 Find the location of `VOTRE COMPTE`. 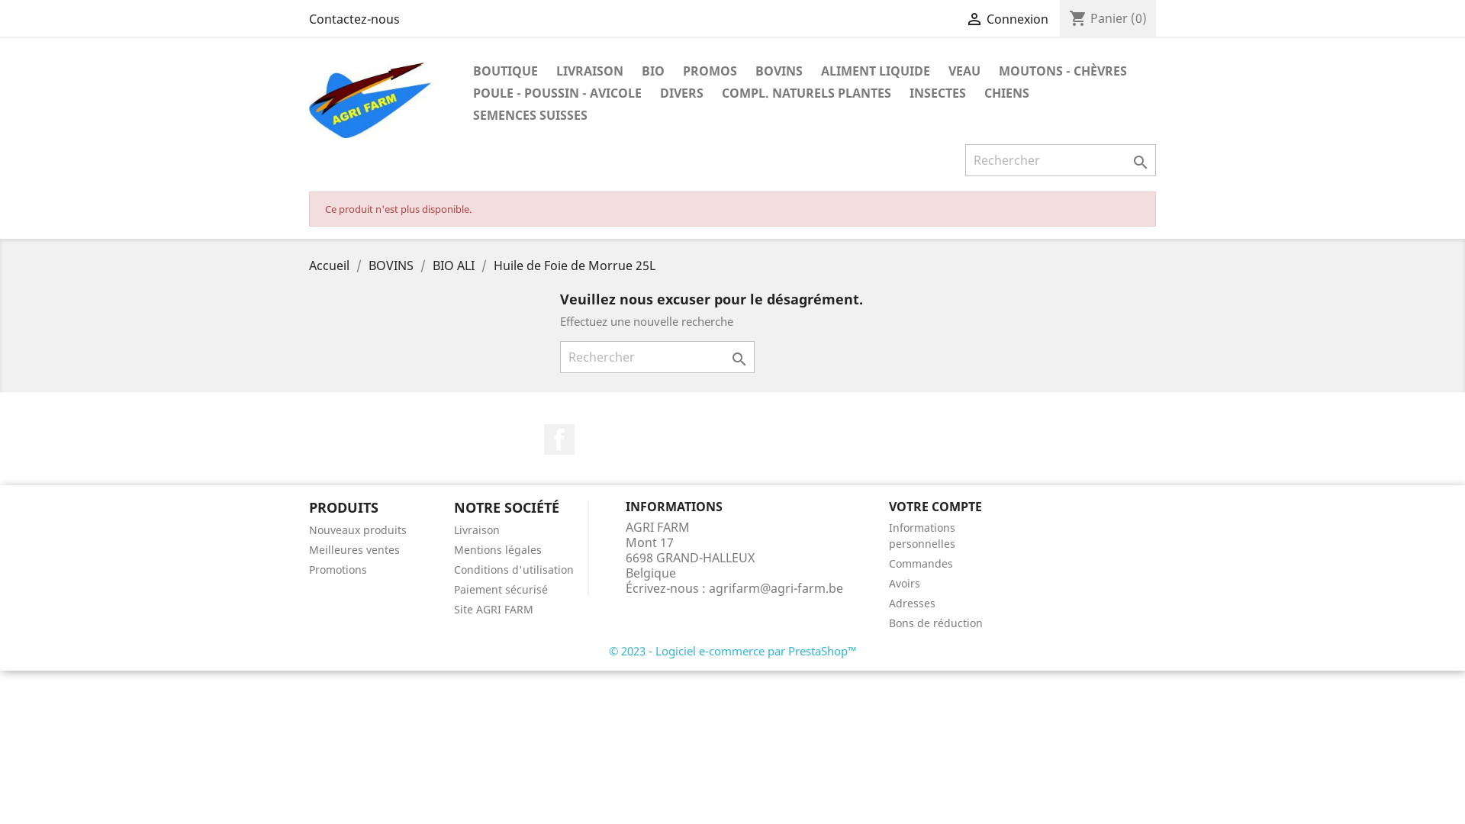

VOTRE COMPTE is located at coordinates (935, 507).